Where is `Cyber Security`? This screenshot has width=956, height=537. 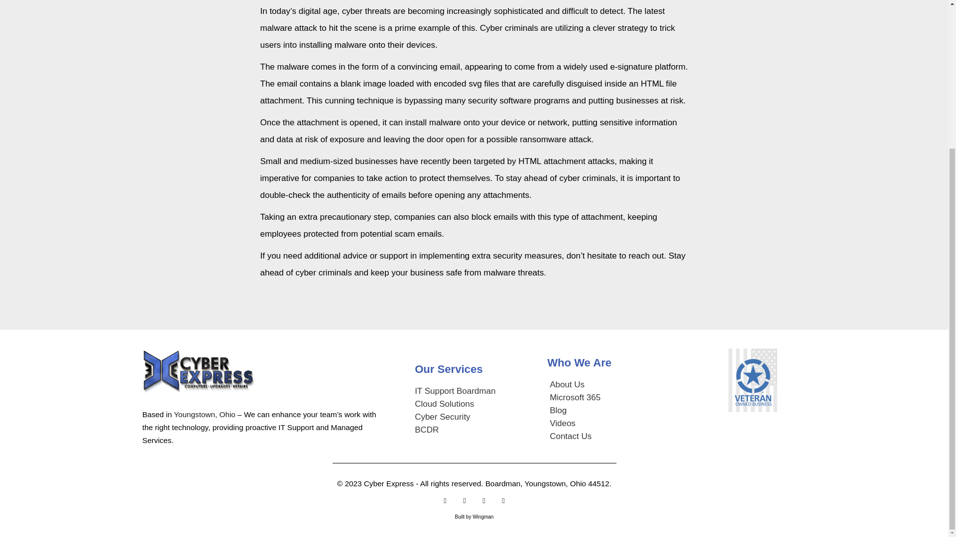
Cyber Security is located at coordinates (481, 417).